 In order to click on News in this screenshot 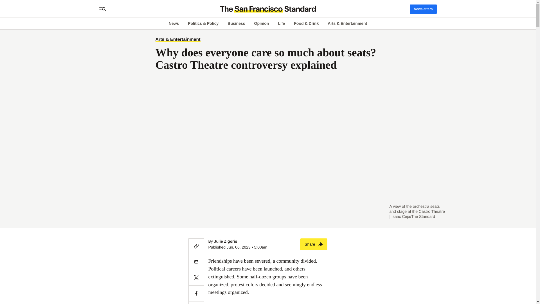, I will do `click(174, 23)`.